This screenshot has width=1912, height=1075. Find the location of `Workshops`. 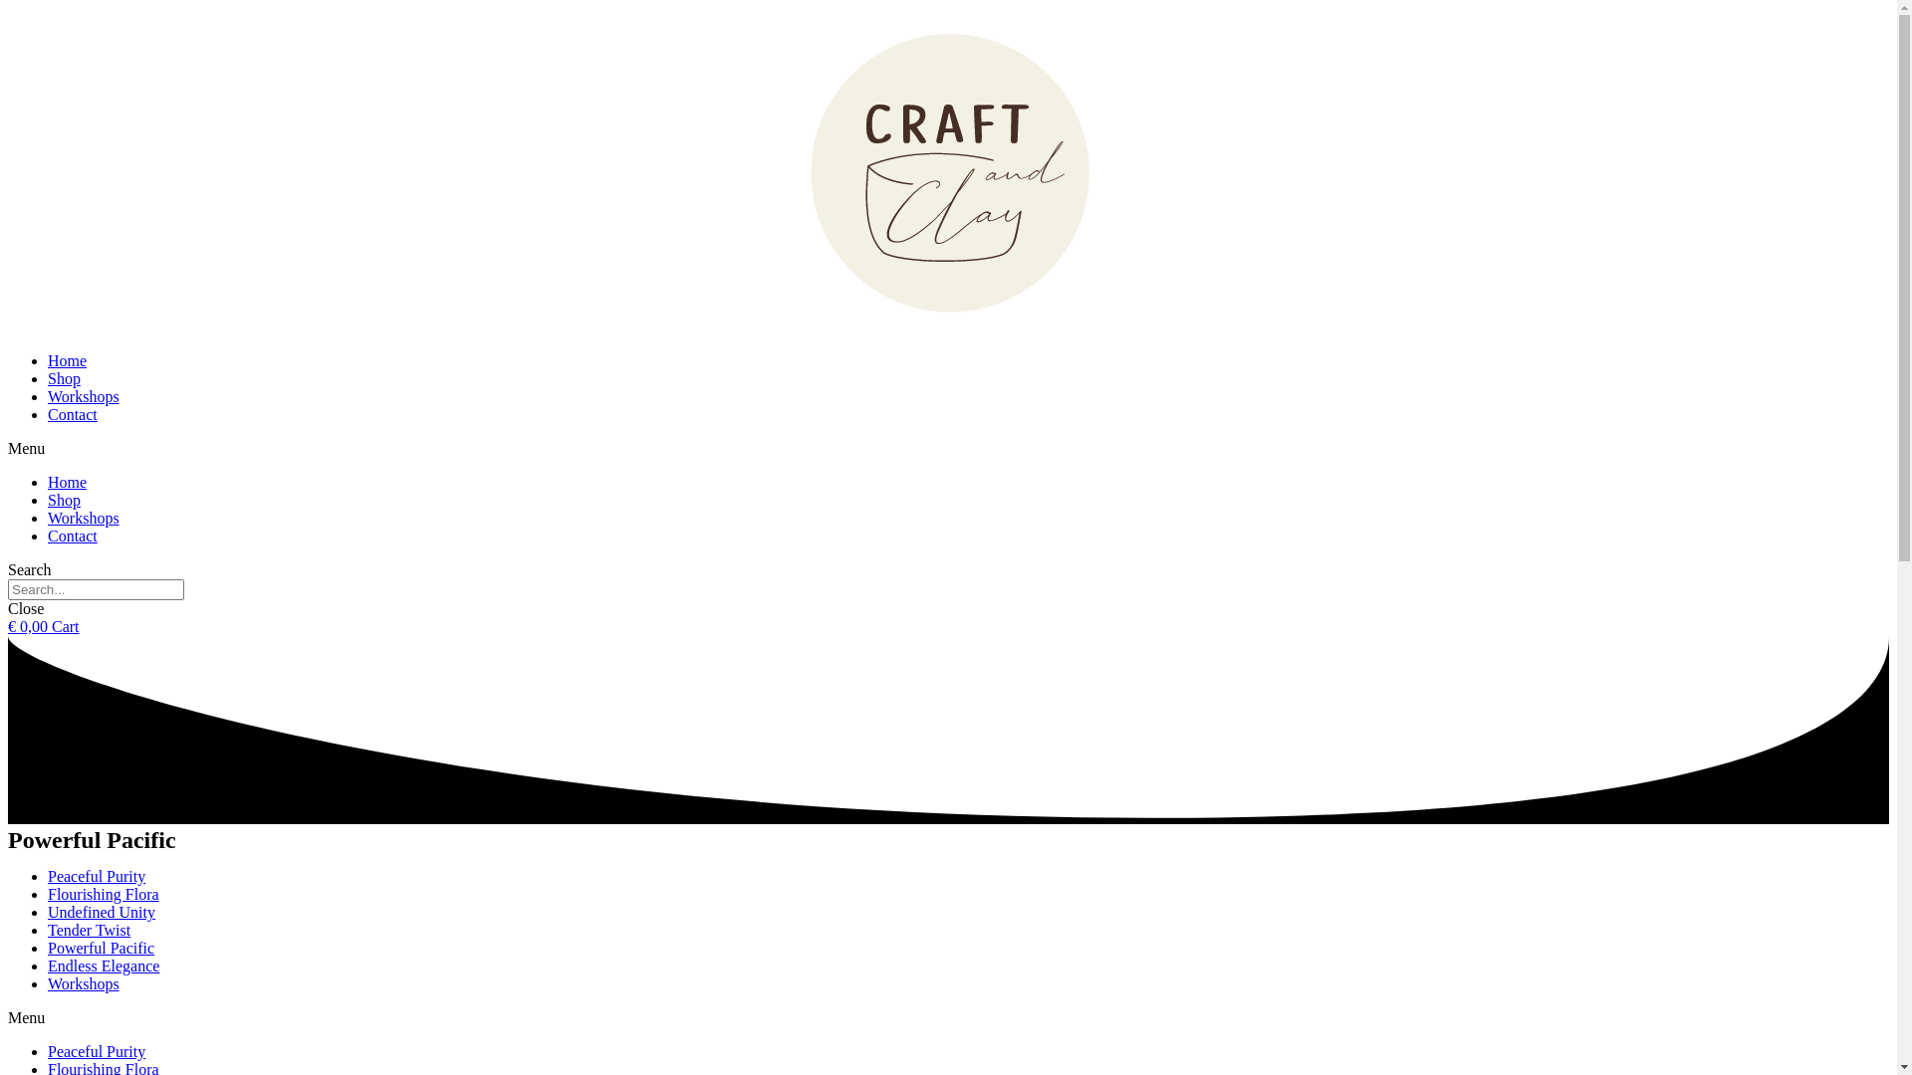

Workshops is located at coordinates (84, 518).